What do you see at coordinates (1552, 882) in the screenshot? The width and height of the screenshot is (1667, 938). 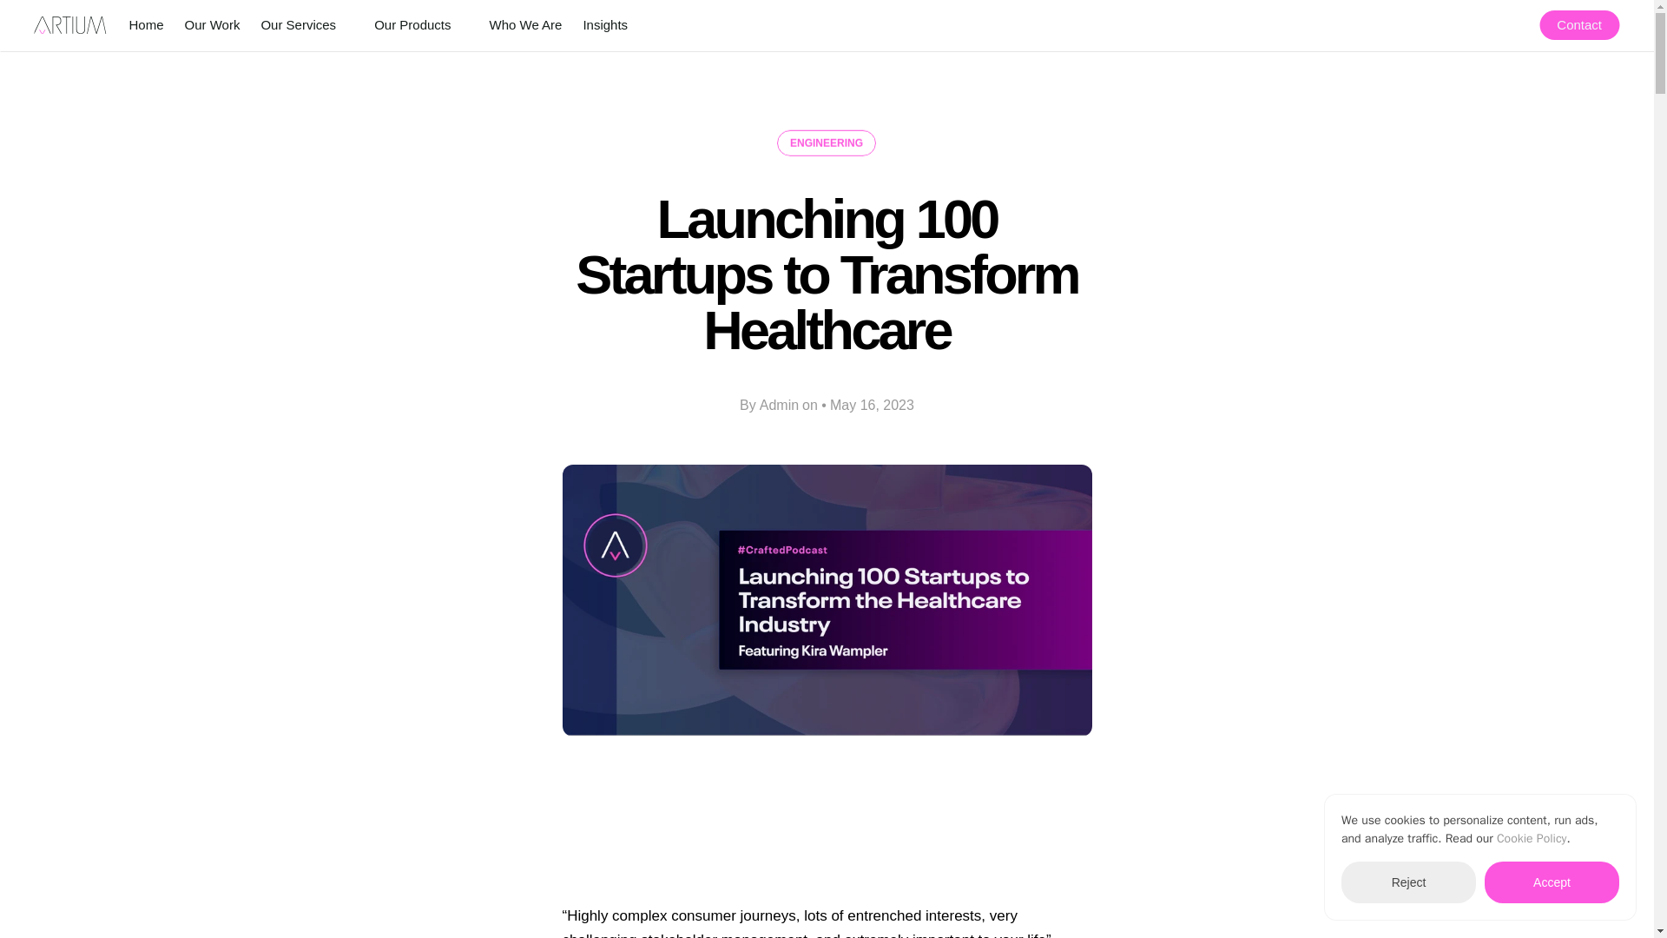 I see `Accept` at bounding box center [1552, 882].